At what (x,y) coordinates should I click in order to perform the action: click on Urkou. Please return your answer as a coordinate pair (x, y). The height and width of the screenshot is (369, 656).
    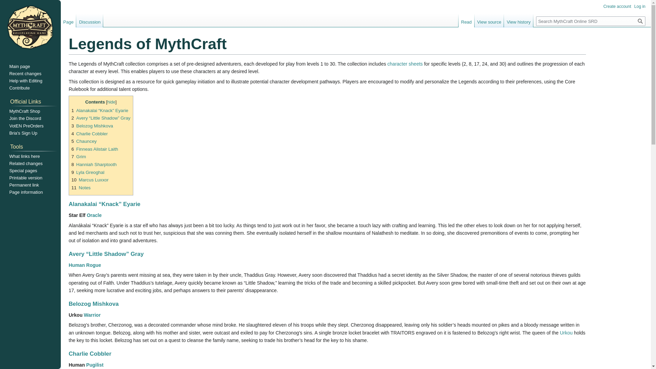
    Looking at the image, I should click on (566, 332).